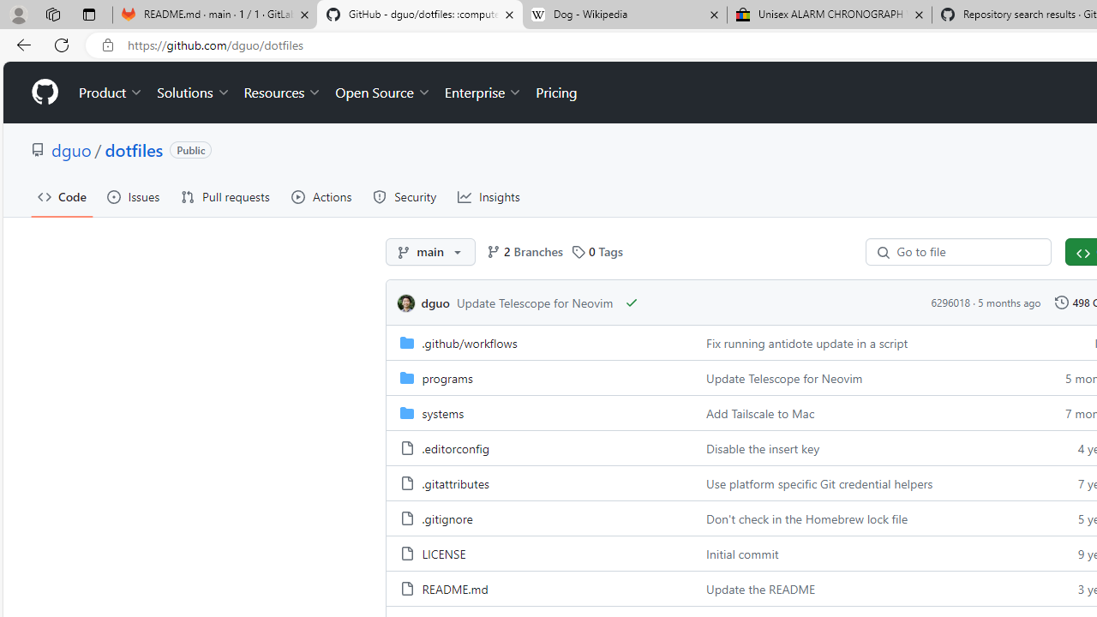 The height and width of the screenshot is (617, 1097). I want to click on Resources, so click(283, 93).